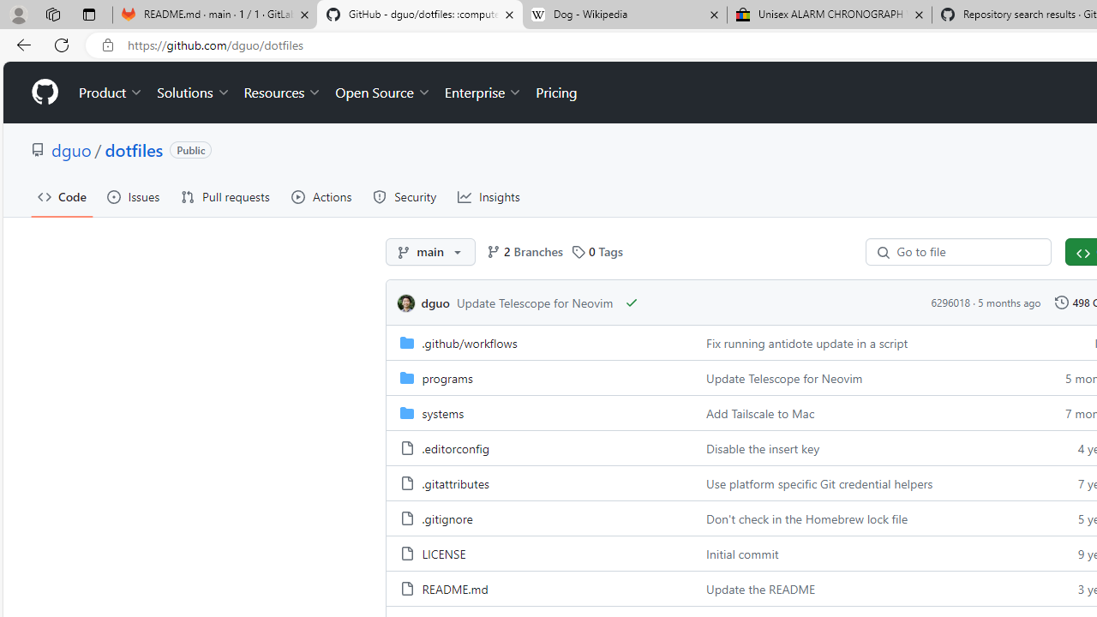 The height and width of the screenshot is (617, 1097). I want to click on Resources, so click(283, 93).